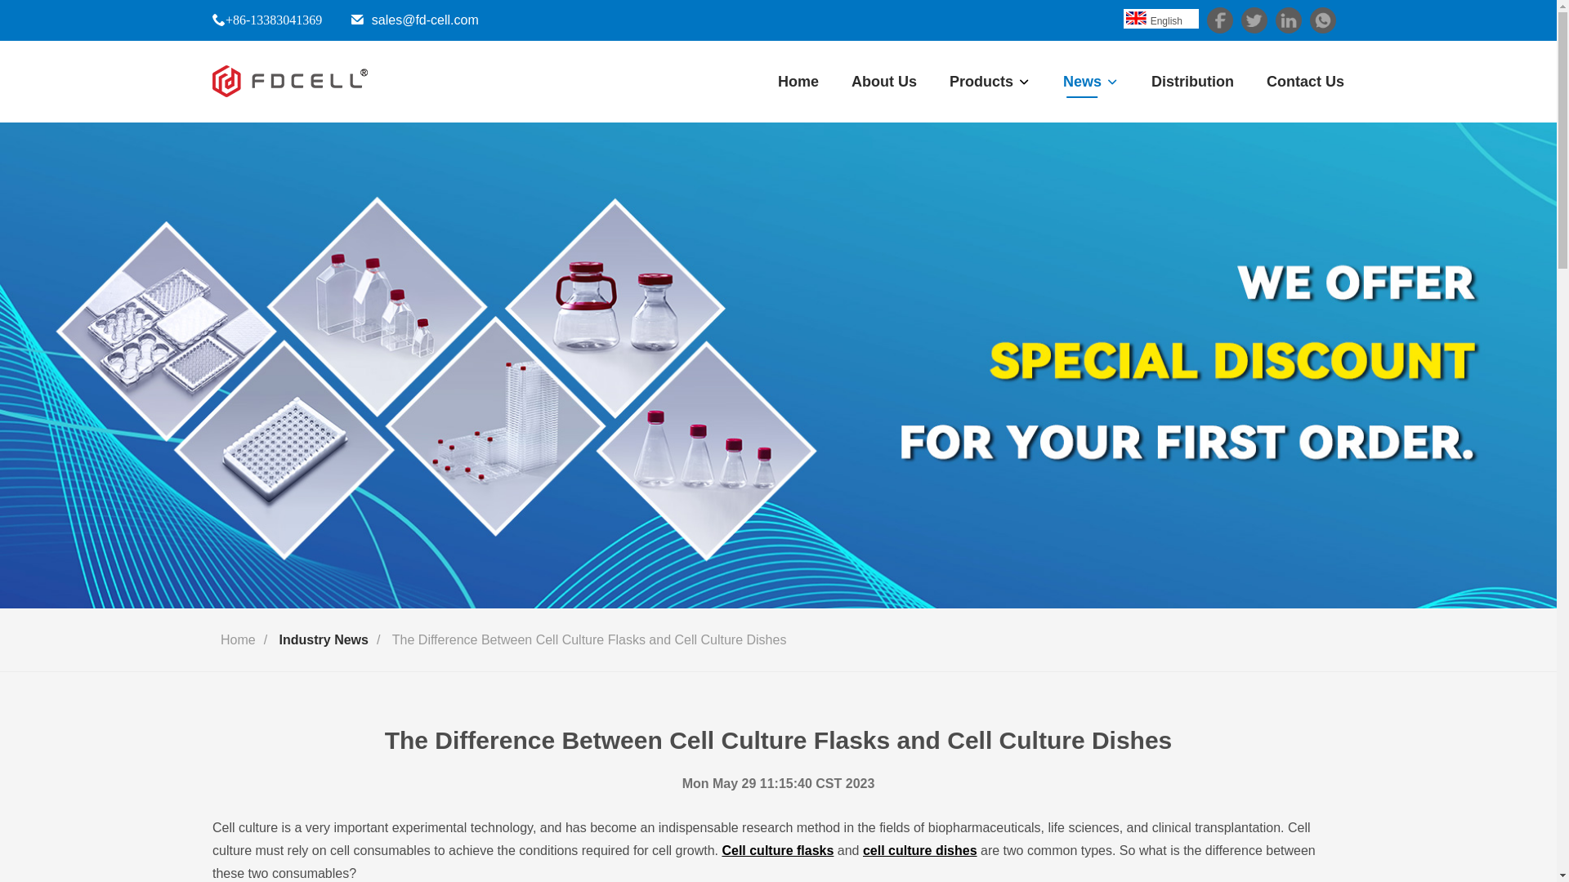 The height and width of the screenshot is (882, 1569). What do you see at coordinates (289, 82) in the screenshot?
I see `LUOYANG FUDAU BIOTECH CO.LTD` at bounding box center [289, 82].